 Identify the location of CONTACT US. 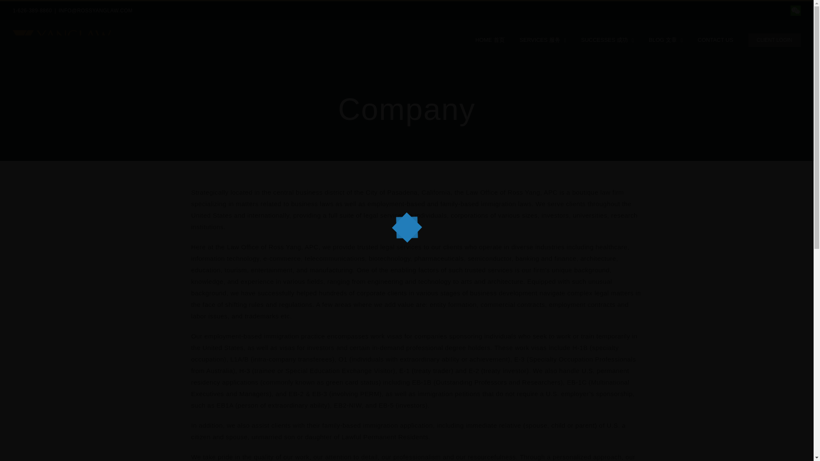
(715, 39).